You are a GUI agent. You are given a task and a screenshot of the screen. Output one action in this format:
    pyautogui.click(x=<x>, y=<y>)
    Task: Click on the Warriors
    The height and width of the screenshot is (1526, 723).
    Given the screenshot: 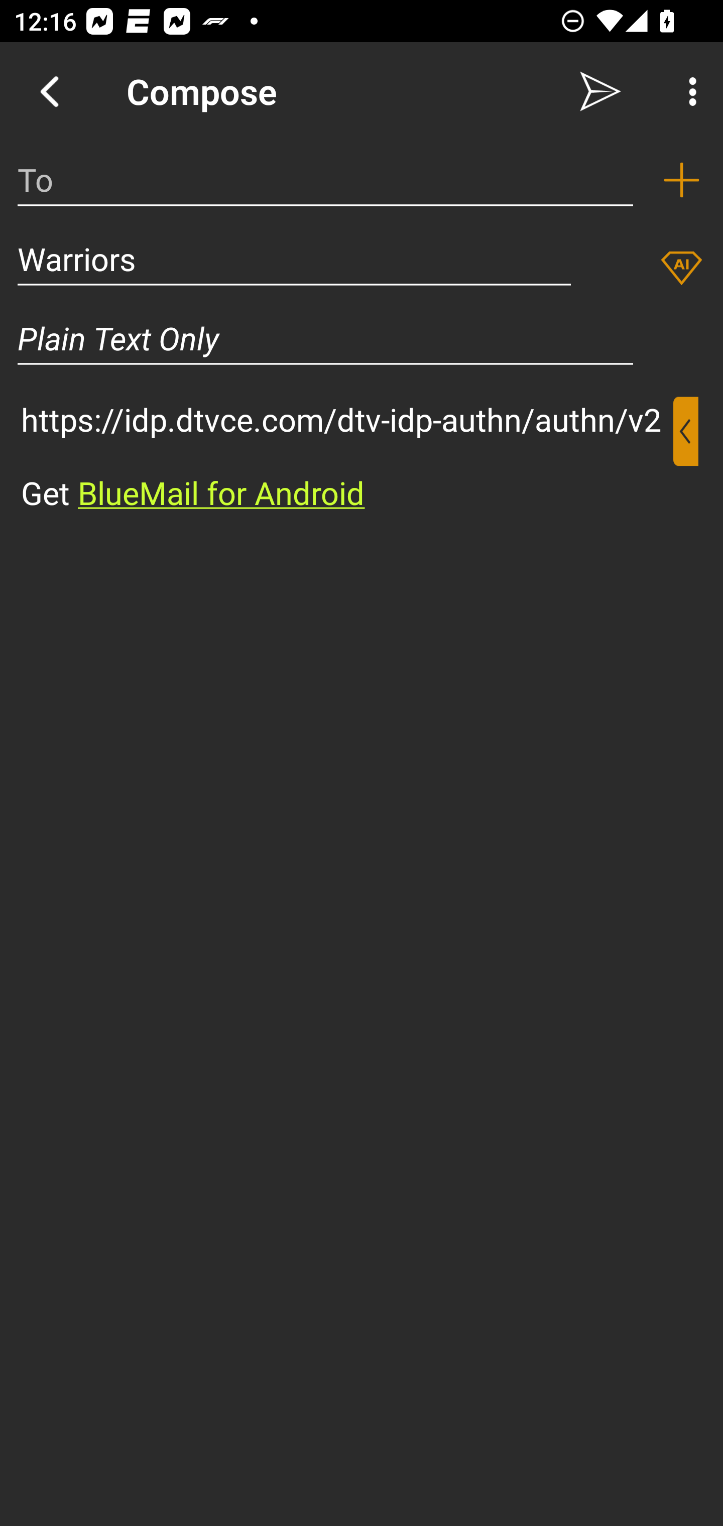 What is the action you would take?
    pyautogui.click(x=294, y=259)
    